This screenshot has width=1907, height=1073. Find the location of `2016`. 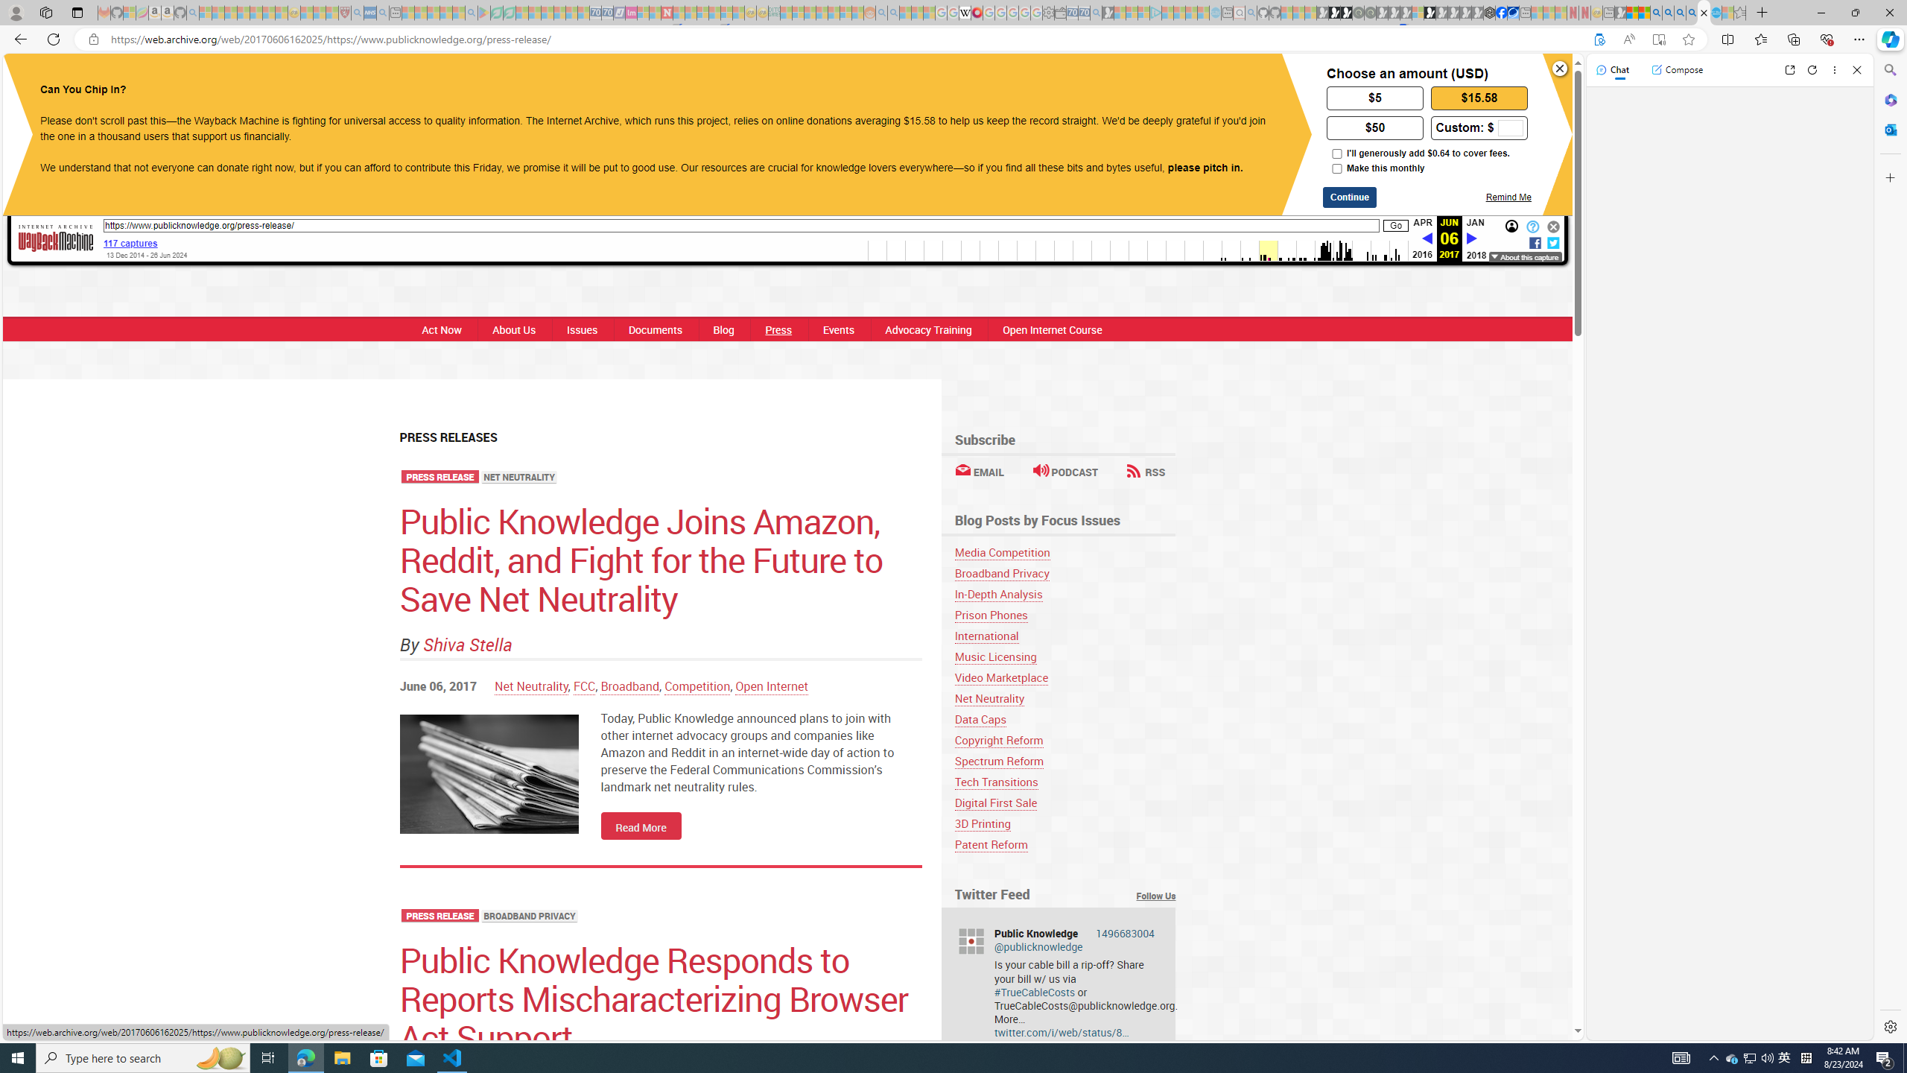

2016 is located at coordinates (1422, 254).